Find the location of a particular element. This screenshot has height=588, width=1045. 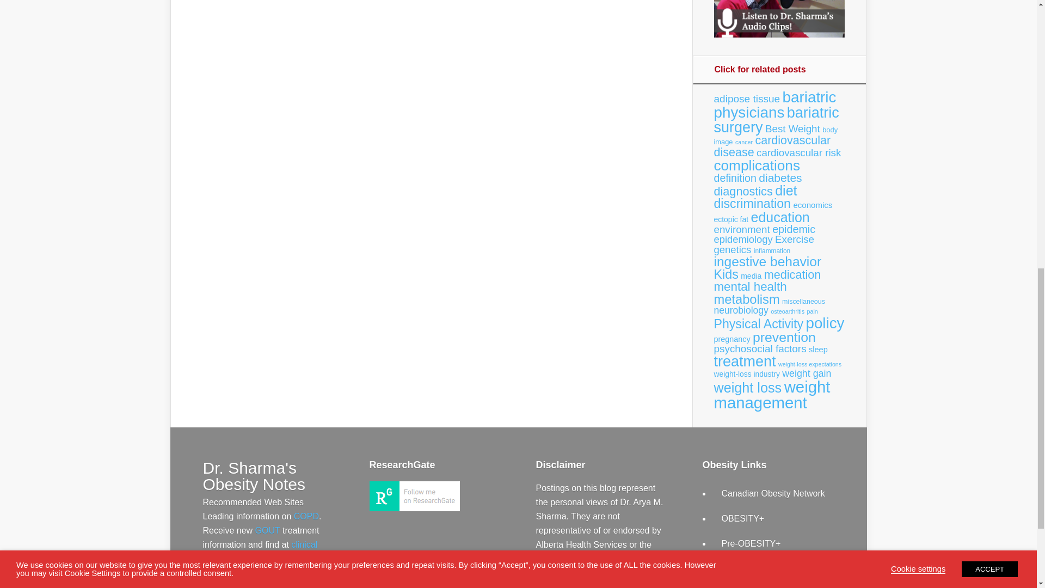

Canadian Obesity Network is located at coordinates (773, 493).